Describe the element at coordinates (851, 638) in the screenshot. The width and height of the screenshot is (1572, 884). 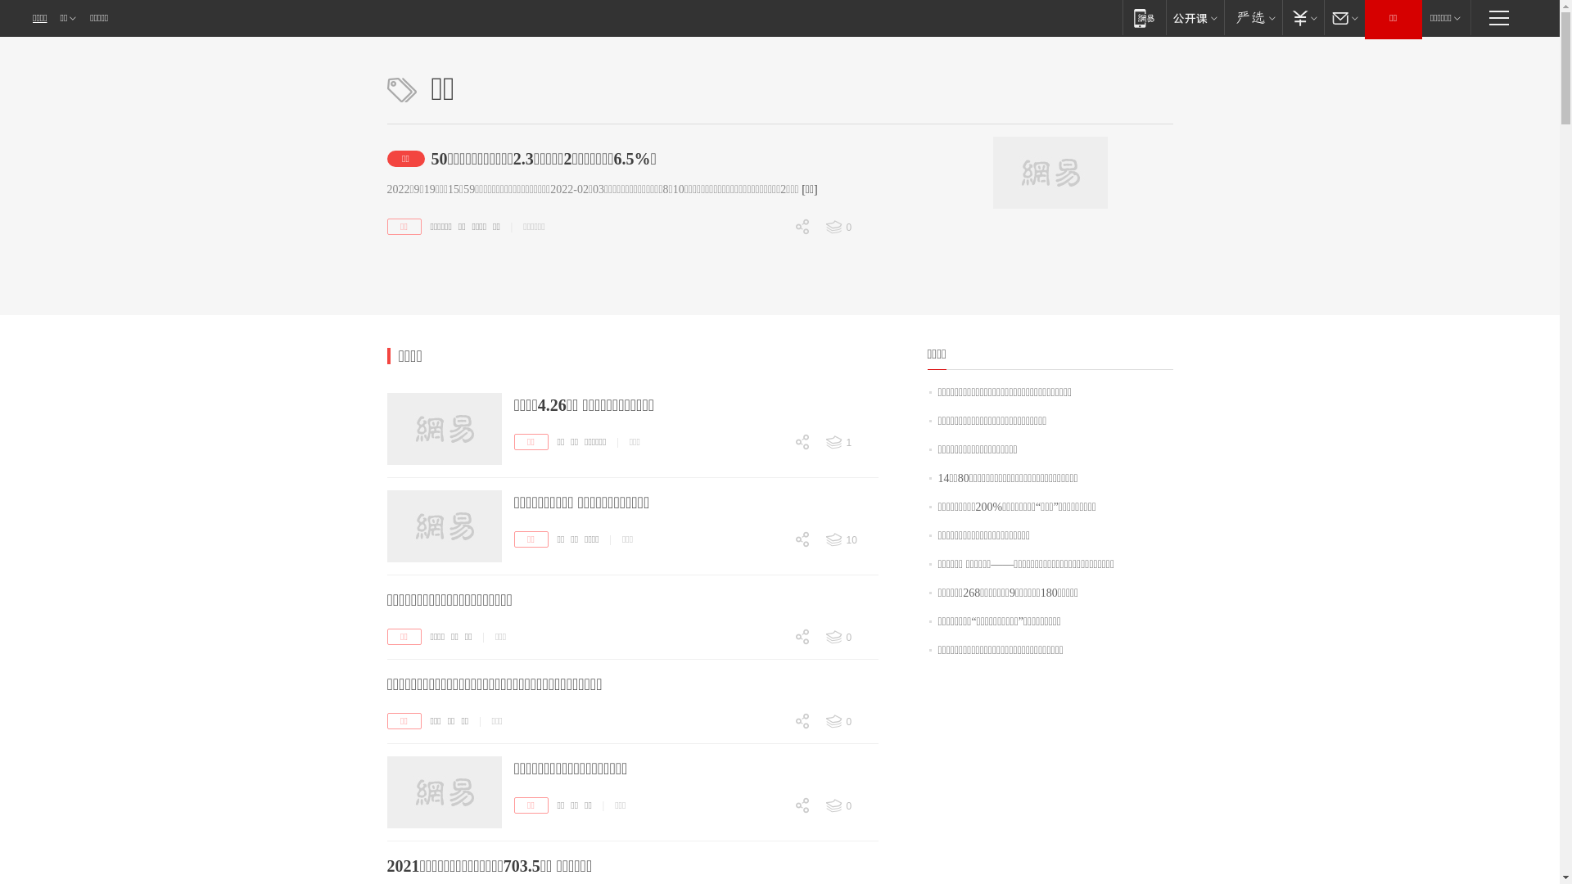
I see `0` at that location.